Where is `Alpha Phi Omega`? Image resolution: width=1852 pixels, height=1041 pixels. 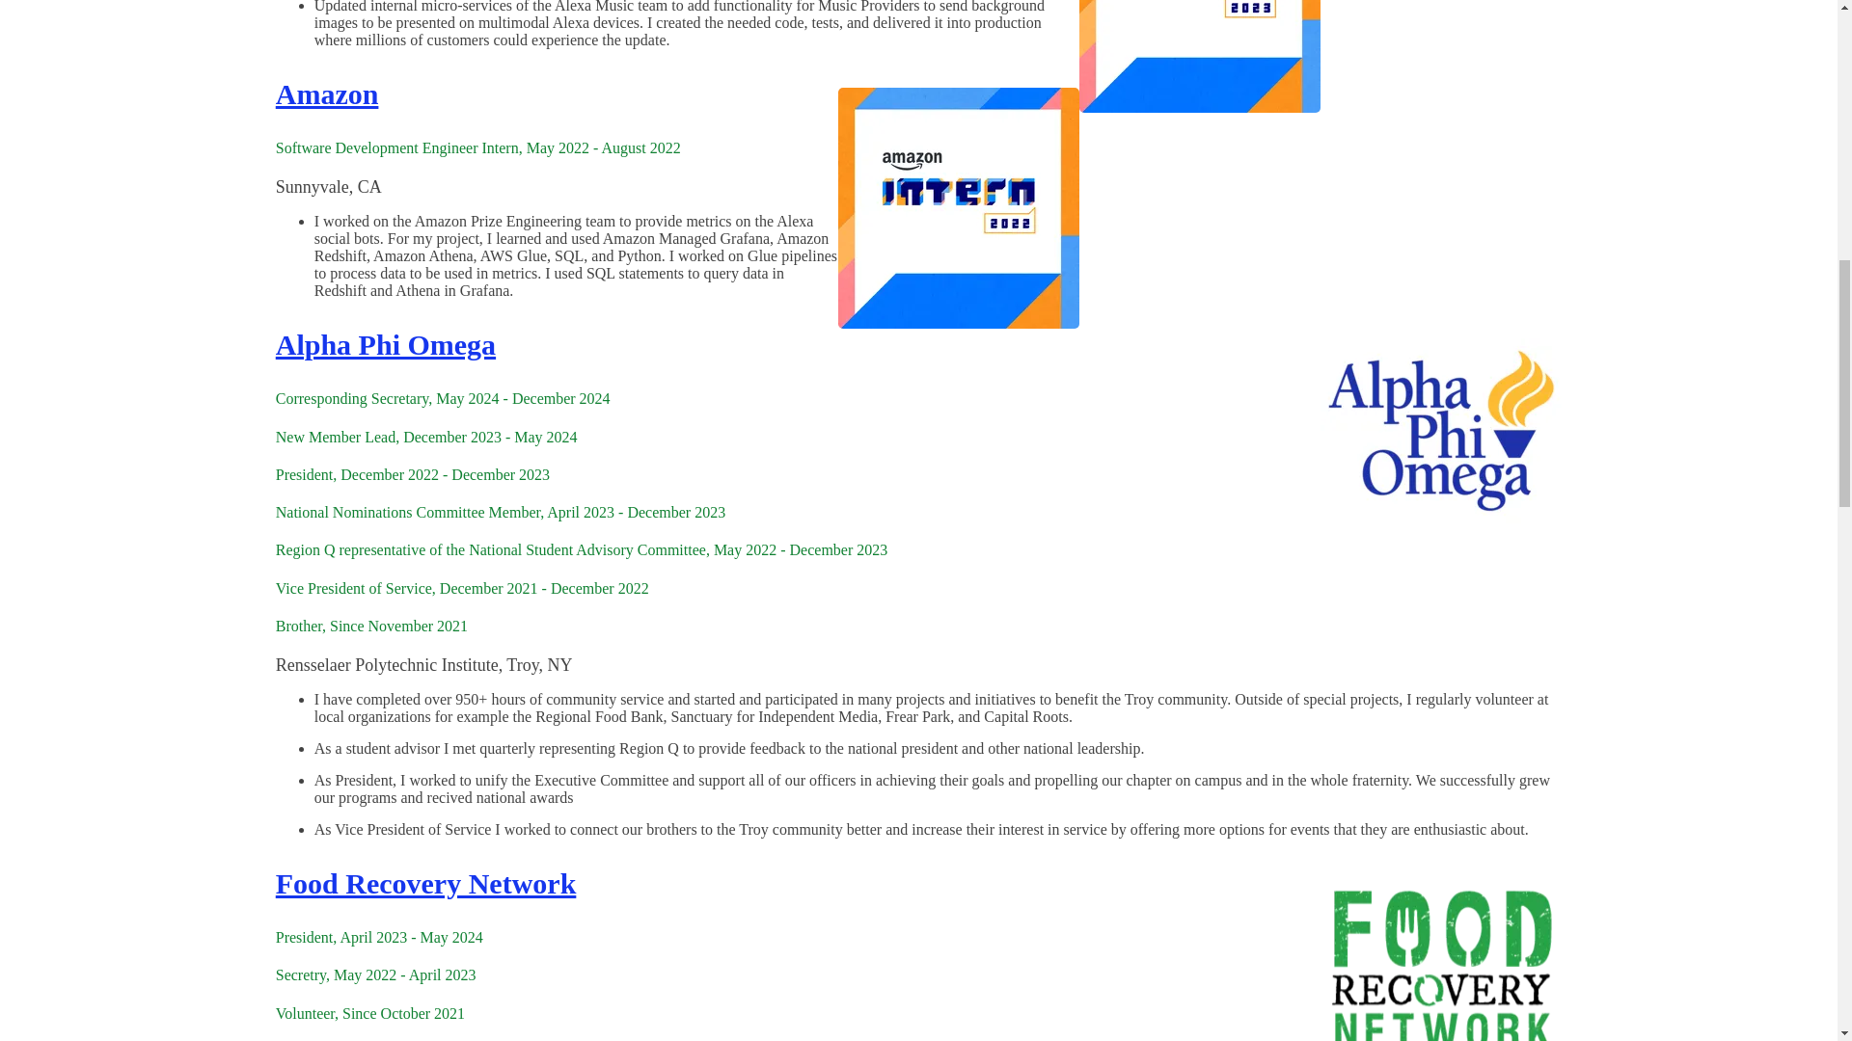 Alpha Phi Omega is located at coordinates (386, 344).